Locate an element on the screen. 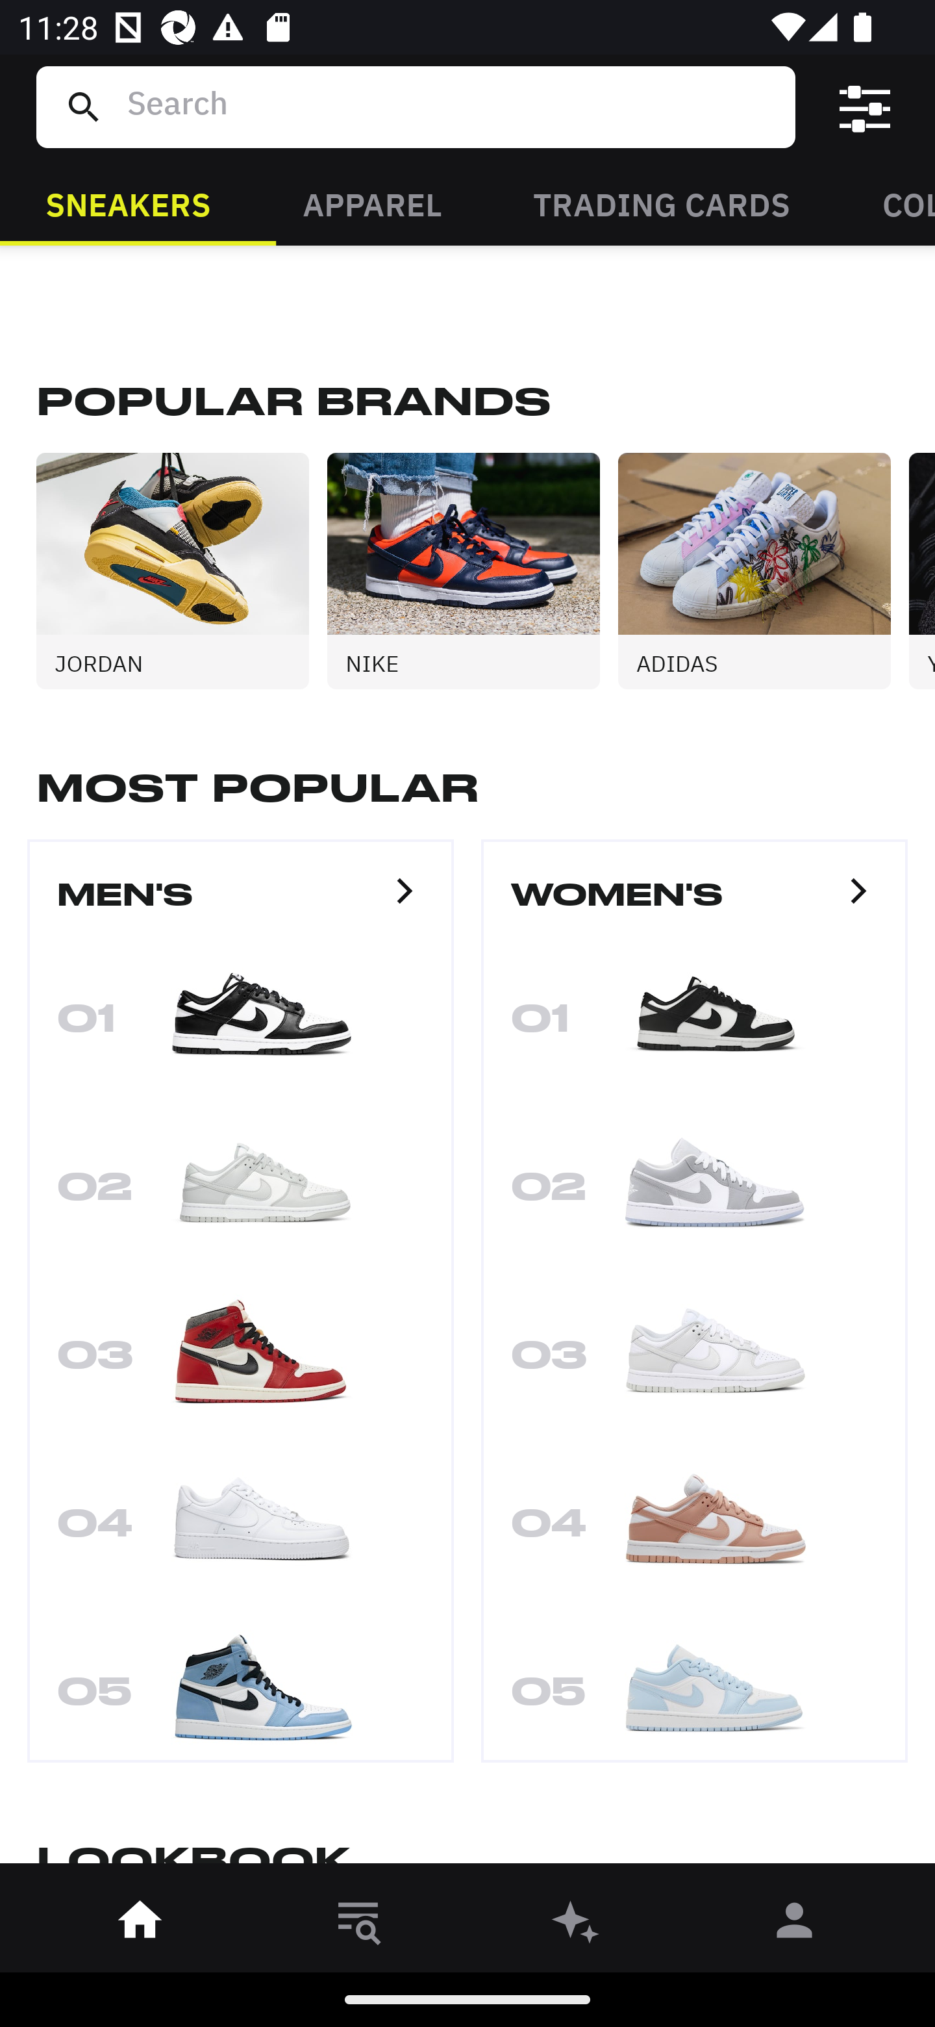  JORDAN is located at coordinates (182, 570).